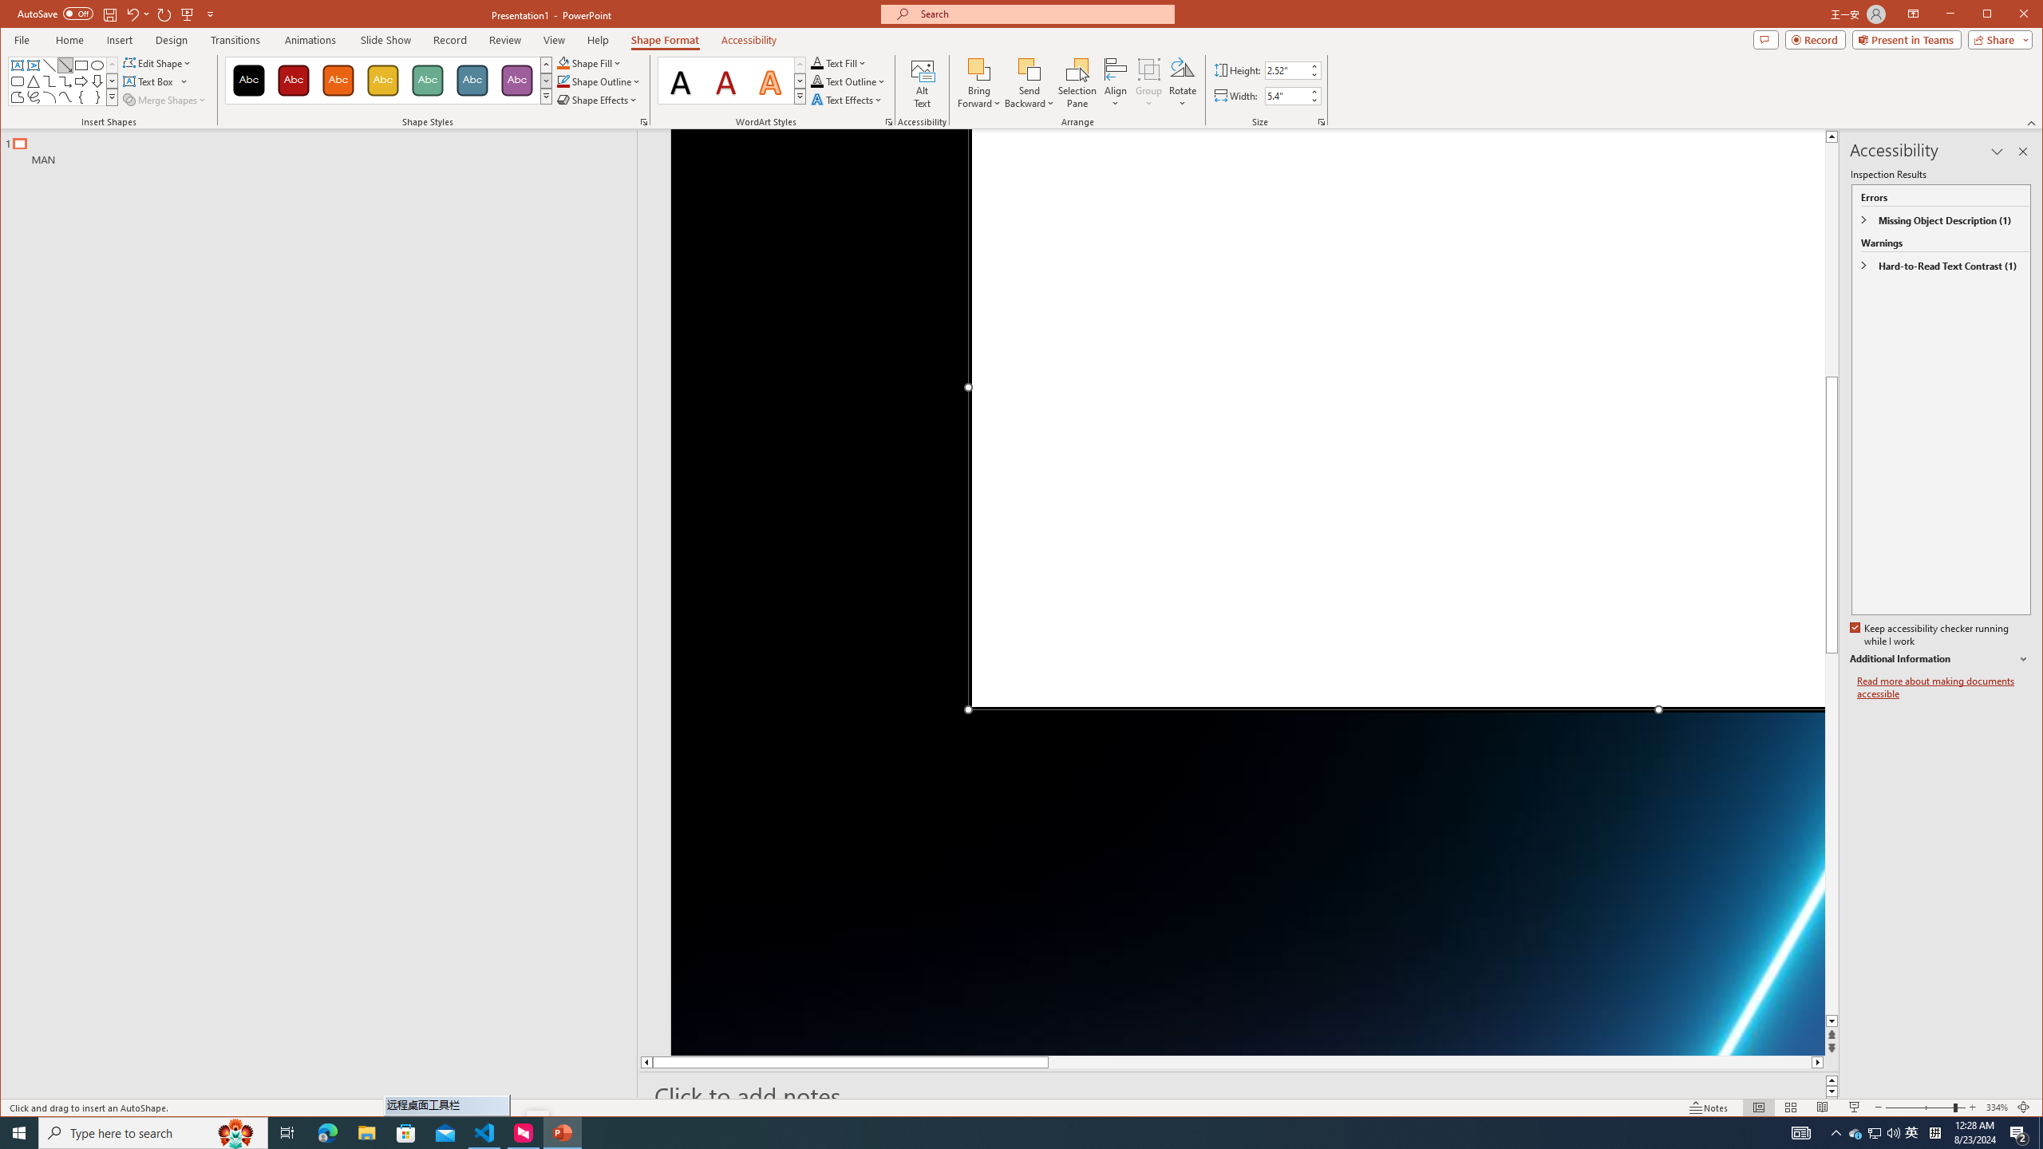 The width and height of the screenshot is (2043, 1149). What do you see at coordinates (1314, 91) in the screenshot?
I see `More` at bounding box center [1314, 91].